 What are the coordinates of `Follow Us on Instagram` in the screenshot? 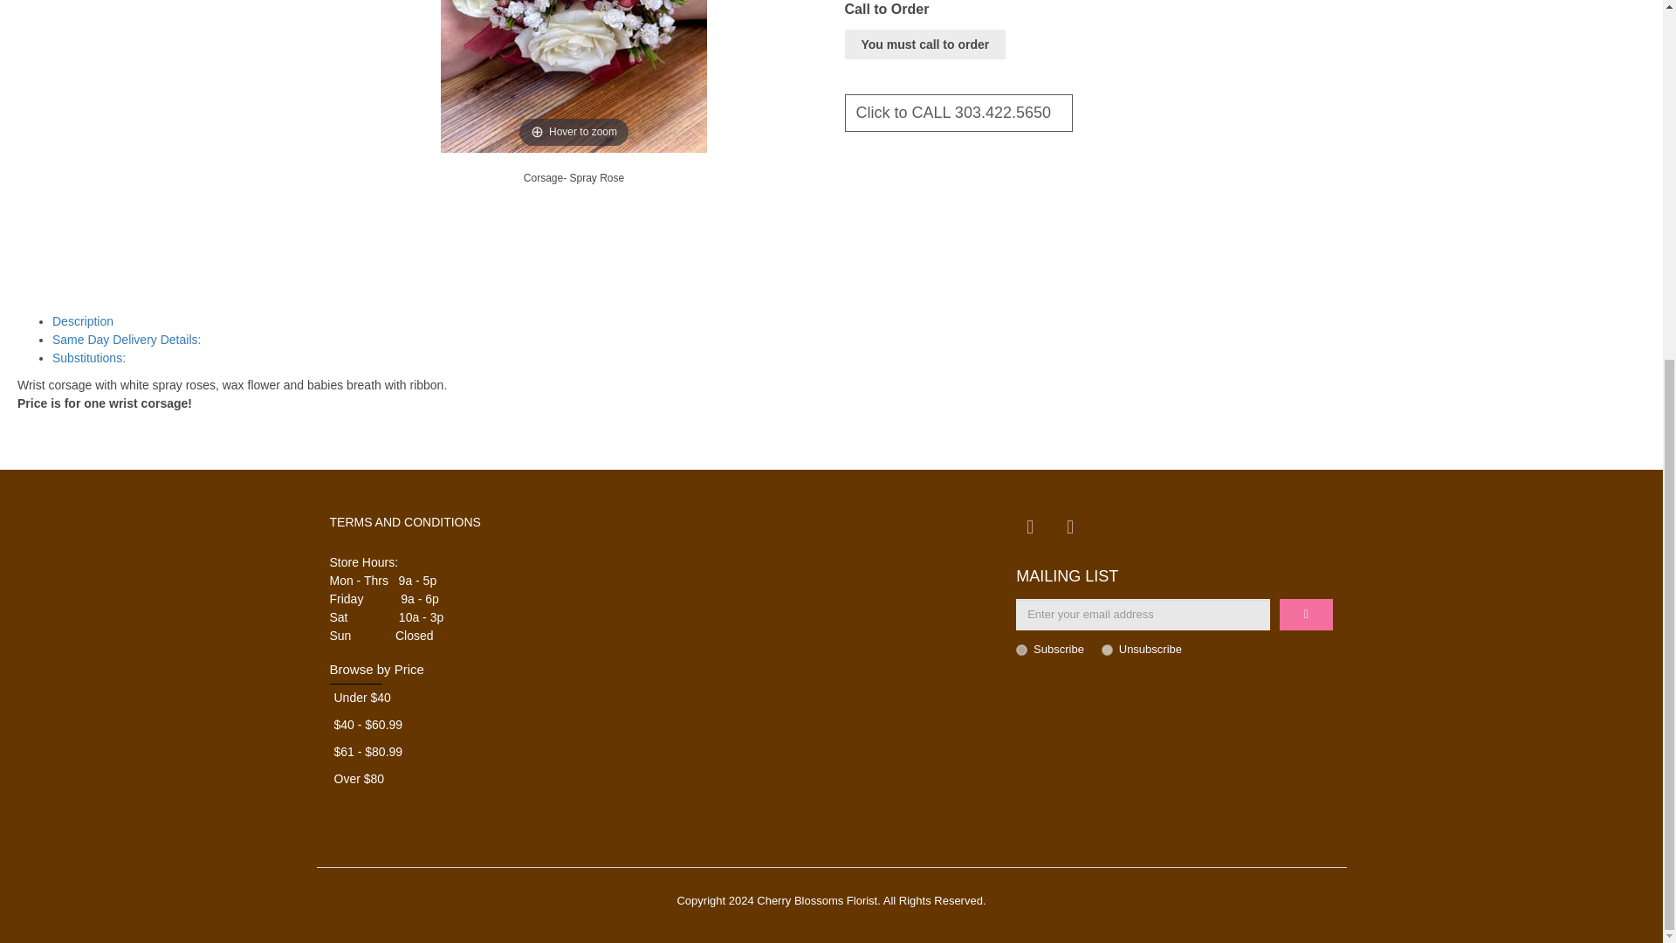 It's located at (1070, 527).